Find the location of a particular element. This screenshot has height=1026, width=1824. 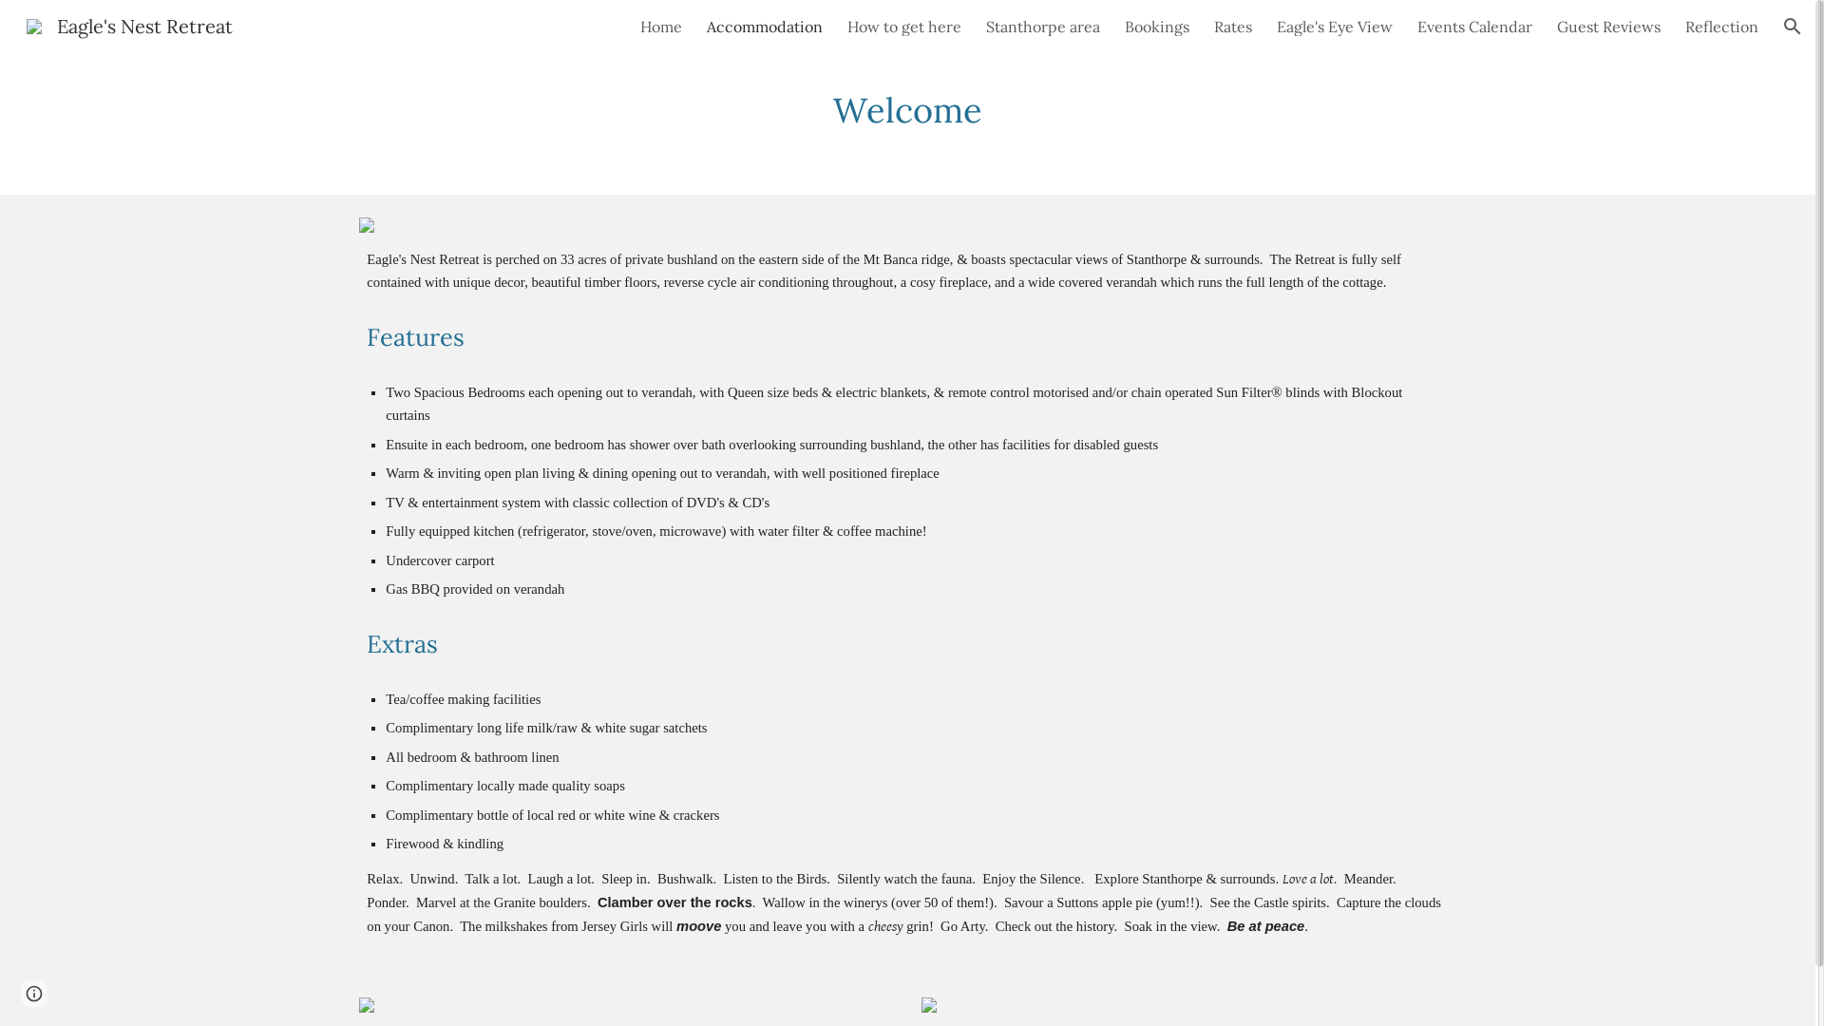

Accommodation is located at coordinates (765, 27).